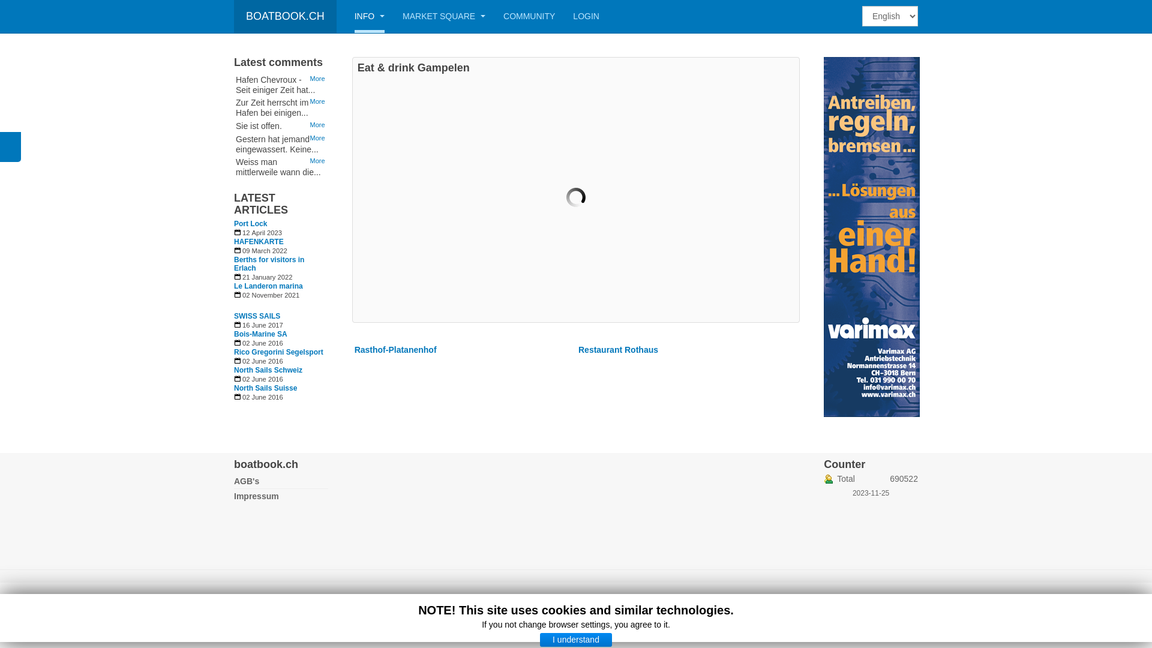 This screenshot has height=648, width=1152. What do you see at coordinates (281, 316) in the screenshot?
I see `SWISS SAILS` at bounding box center [281, 316].